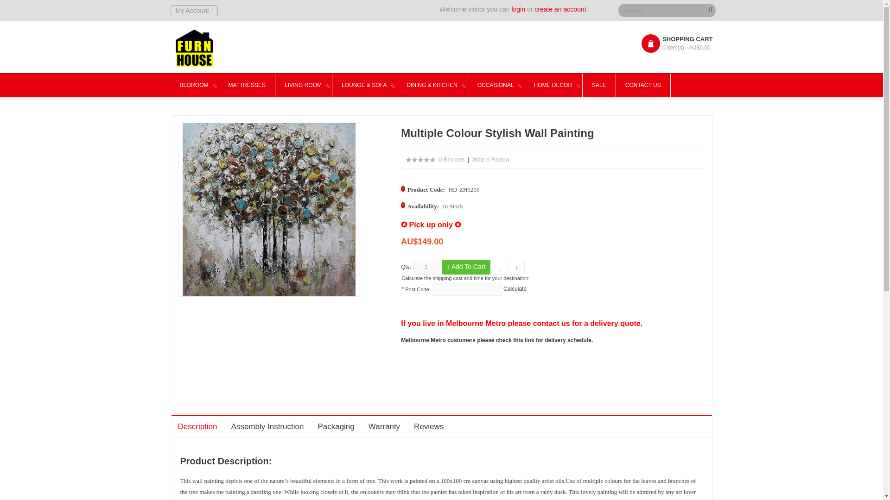 Image resolution: width=890 pixels, height=500 pixels. I want to click on Multiple Colour Stylish Wall Painting, so click(269, 209).